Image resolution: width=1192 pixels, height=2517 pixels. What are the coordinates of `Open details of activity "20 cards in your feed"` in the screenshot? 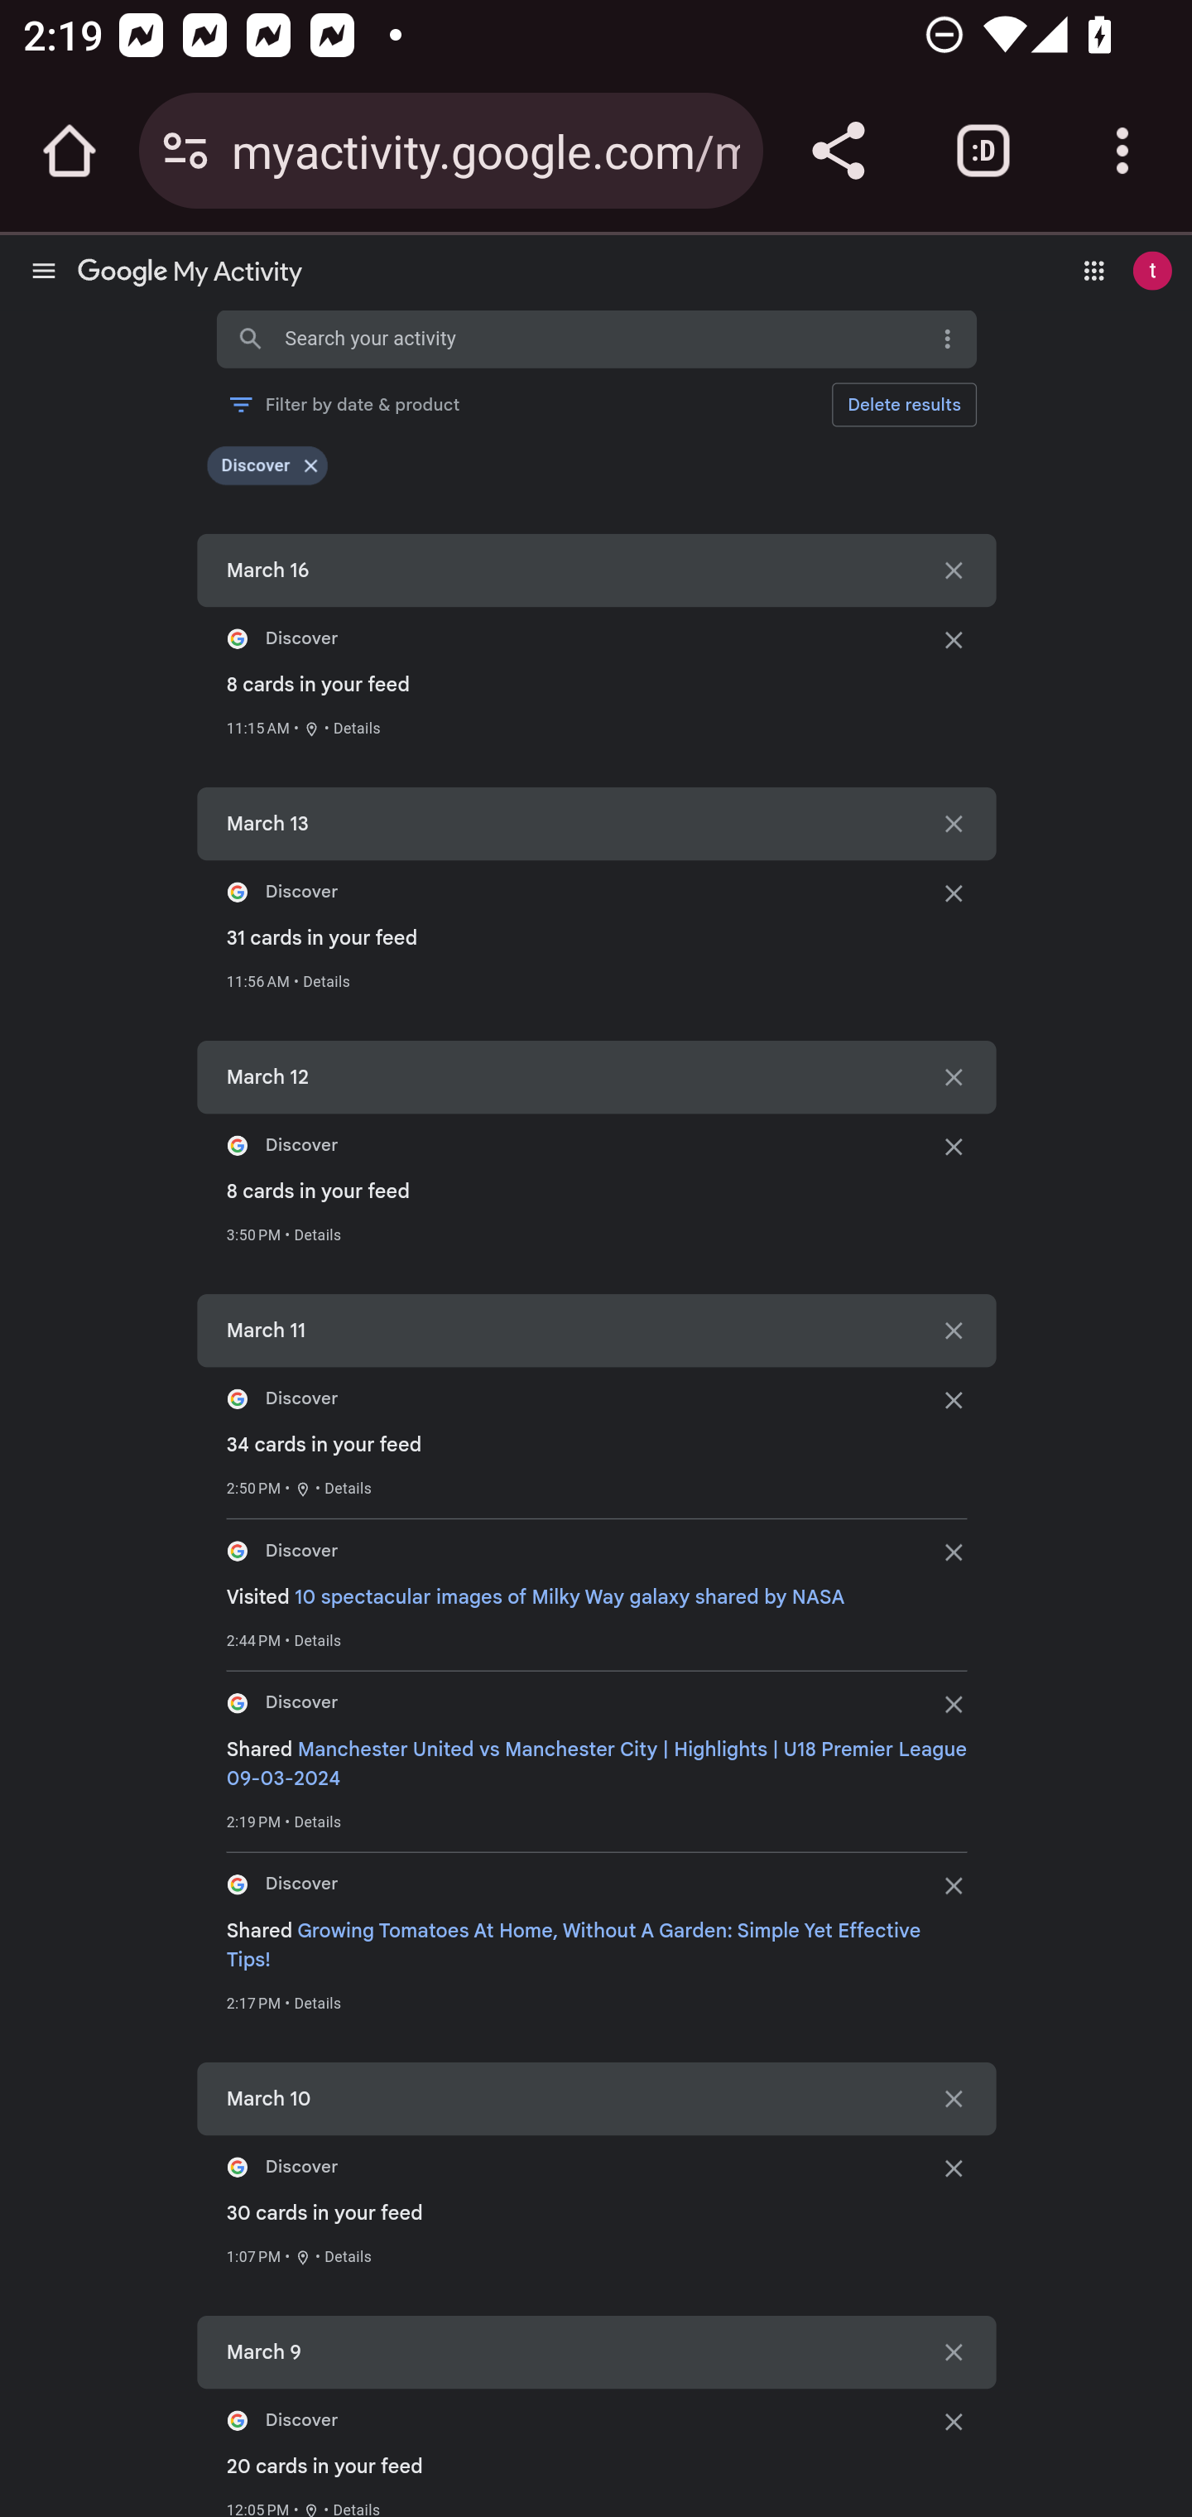 It's located at (356, 2509).